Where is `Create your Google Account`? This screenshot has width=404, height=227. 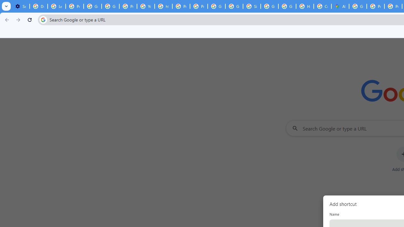 Create your Google Account is located at coordinates (323, 6).